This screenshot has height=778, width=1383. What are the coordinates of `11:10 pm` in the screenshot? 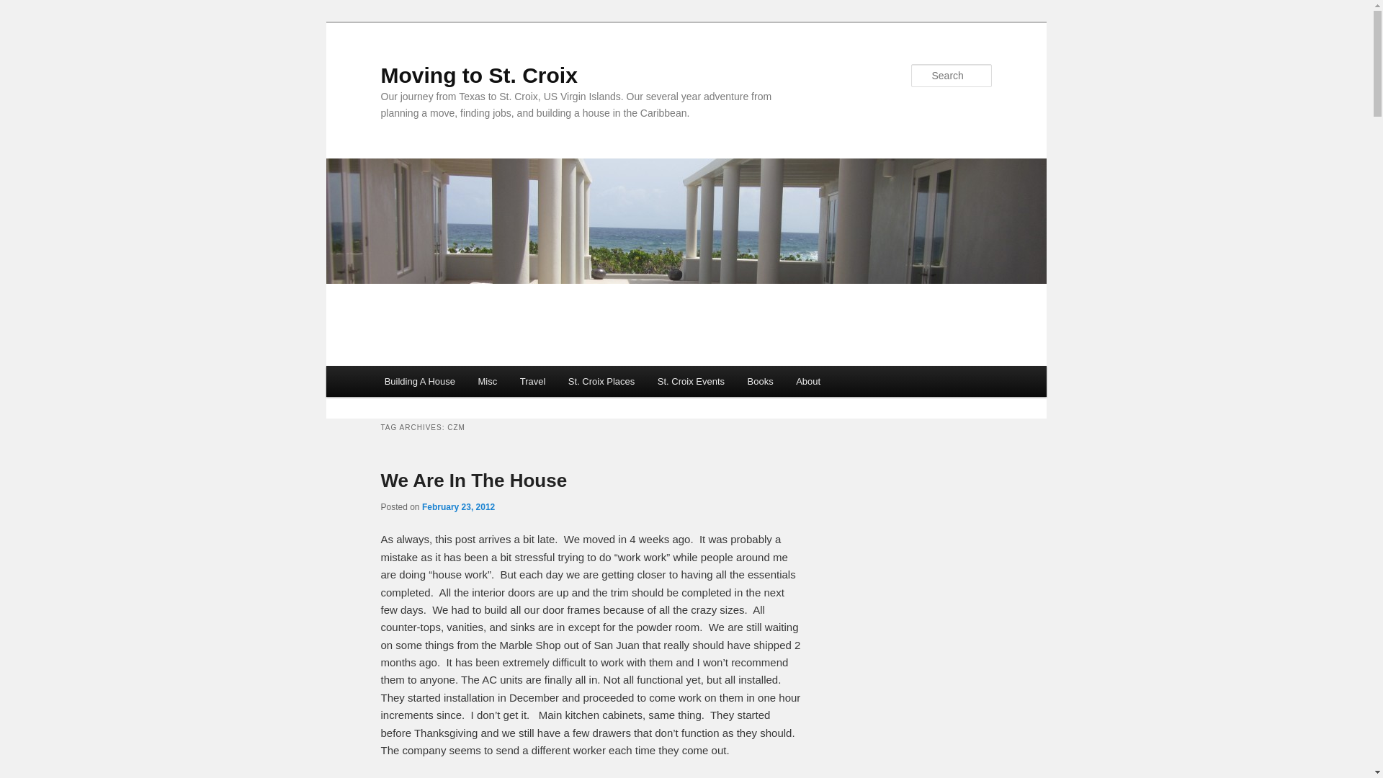 It's located at (458, 506).